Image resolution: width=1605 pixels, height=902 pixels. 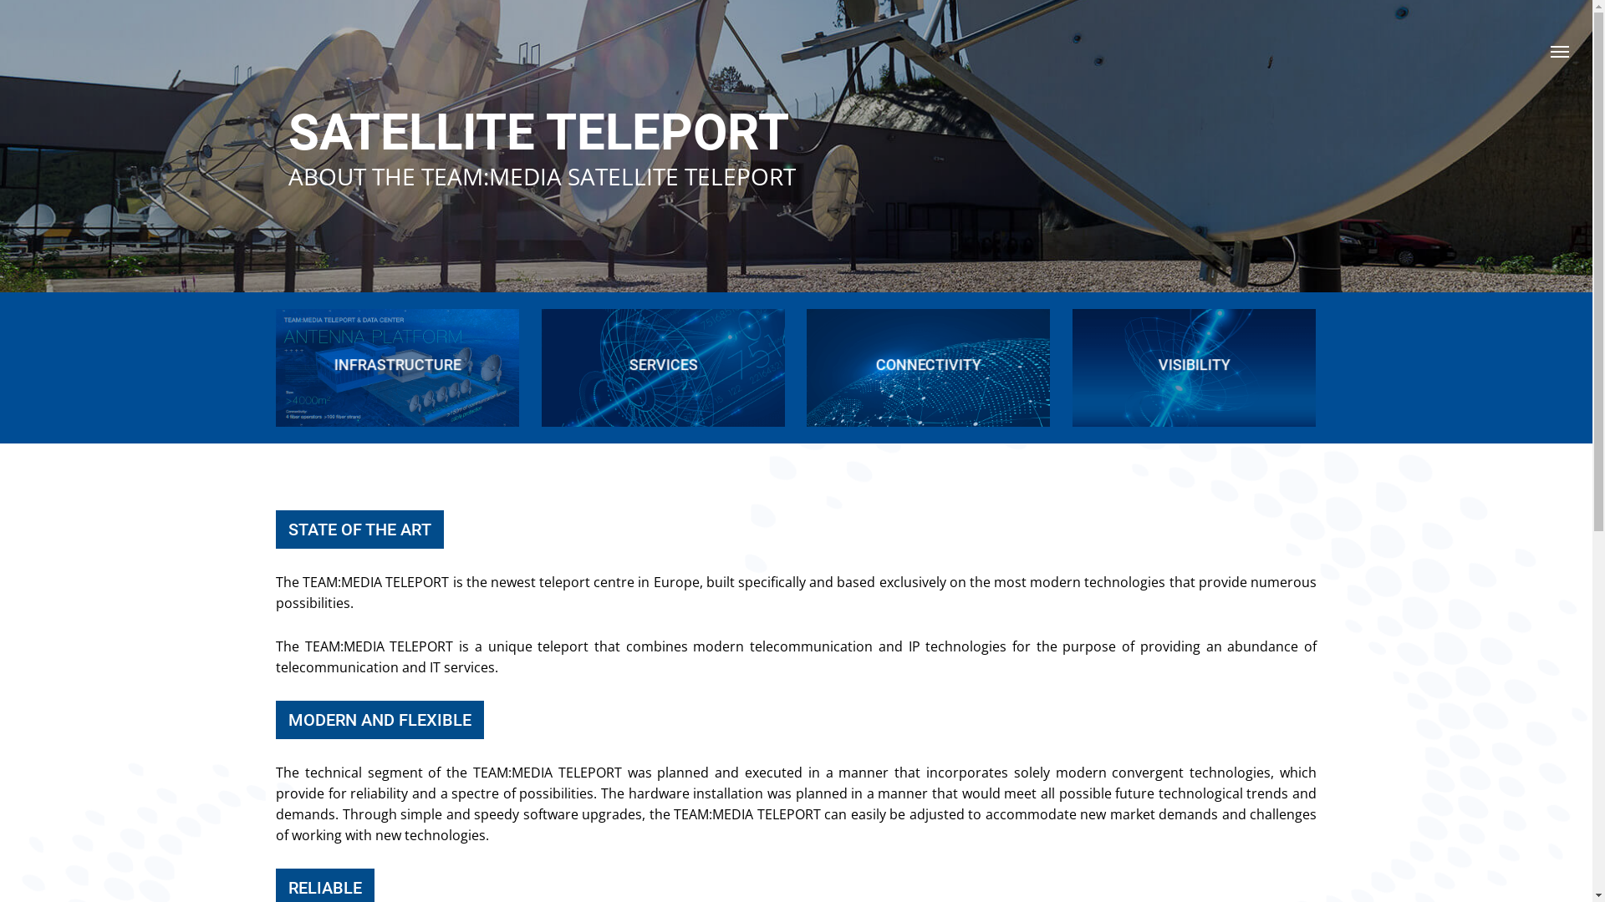 I want to click on READ MORE
READ MORE, so click(x=930, y=365).